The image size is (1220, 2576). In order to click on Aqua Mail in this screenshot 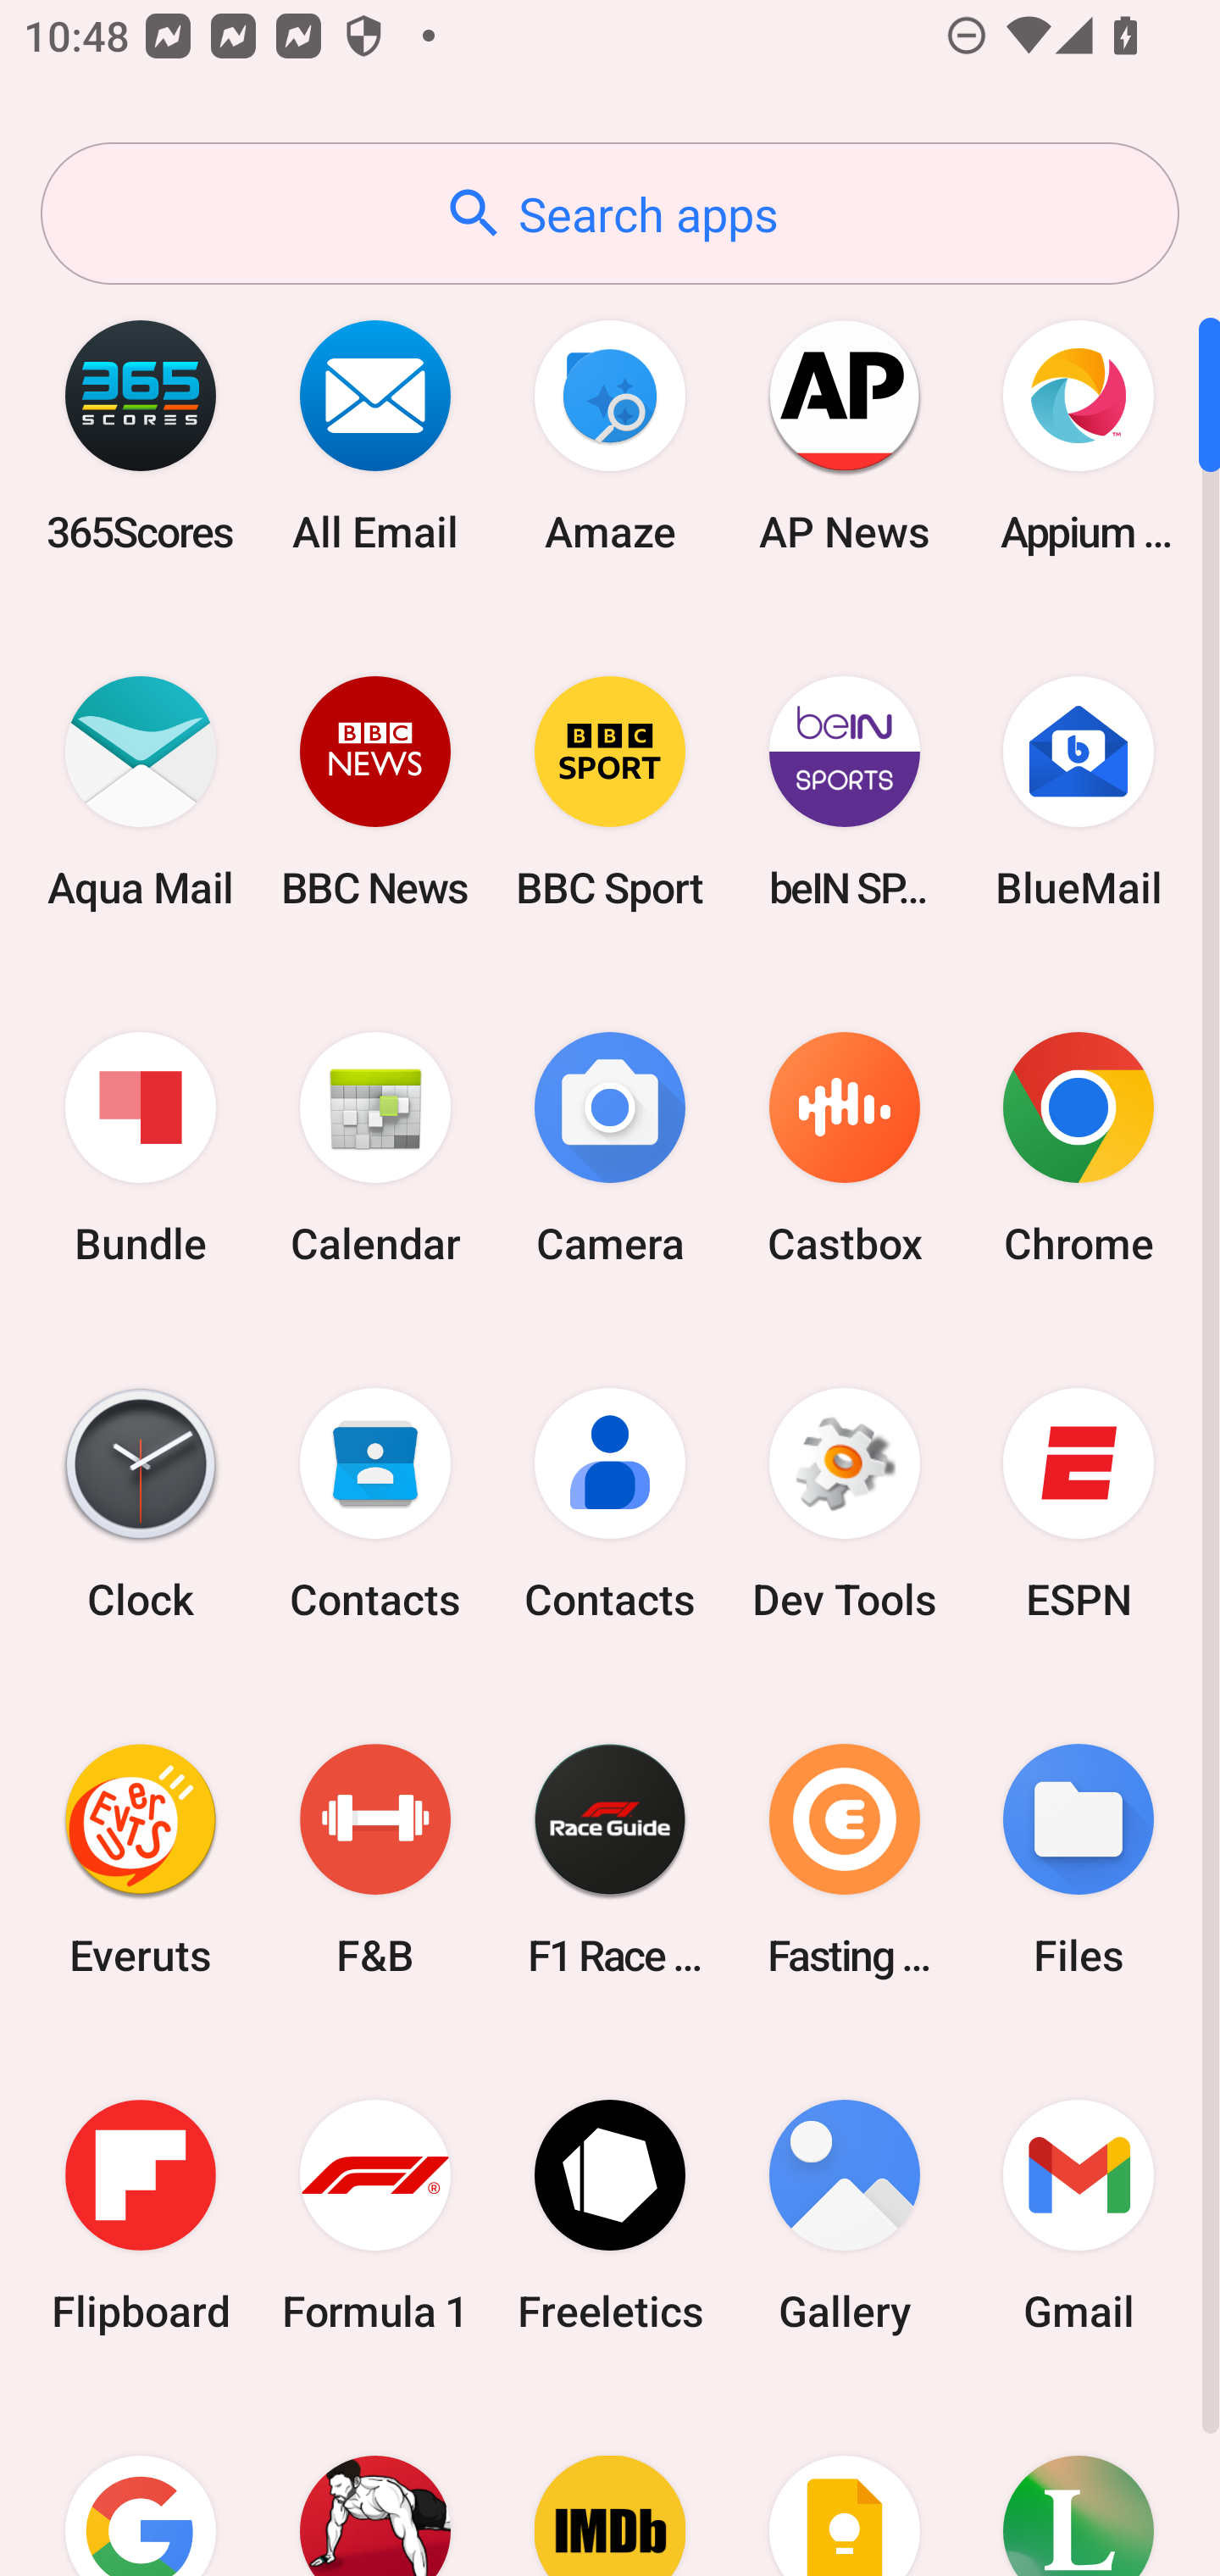, I will do `click(141, 791)`.